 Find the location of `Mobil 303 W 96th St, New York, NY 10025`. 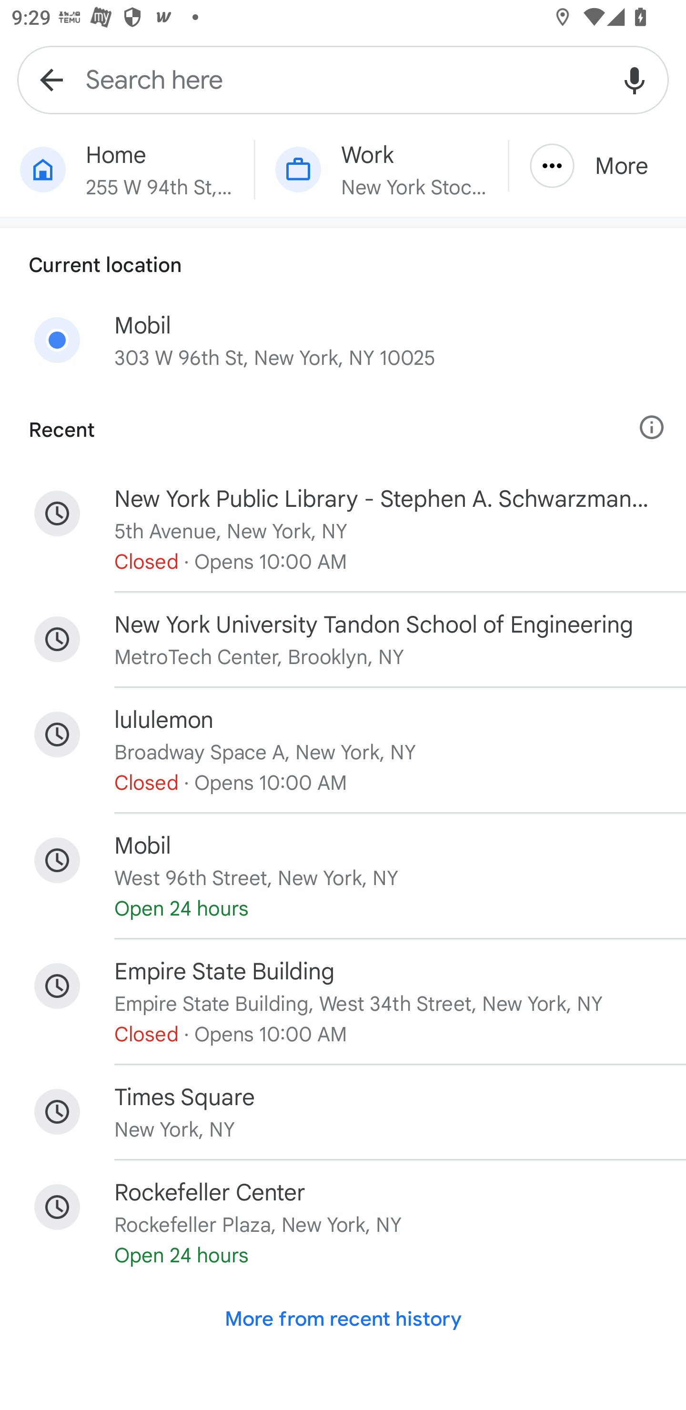

Mobil 303 W 96th St, New York, NY 10025 is located at coordinates (343, 347).